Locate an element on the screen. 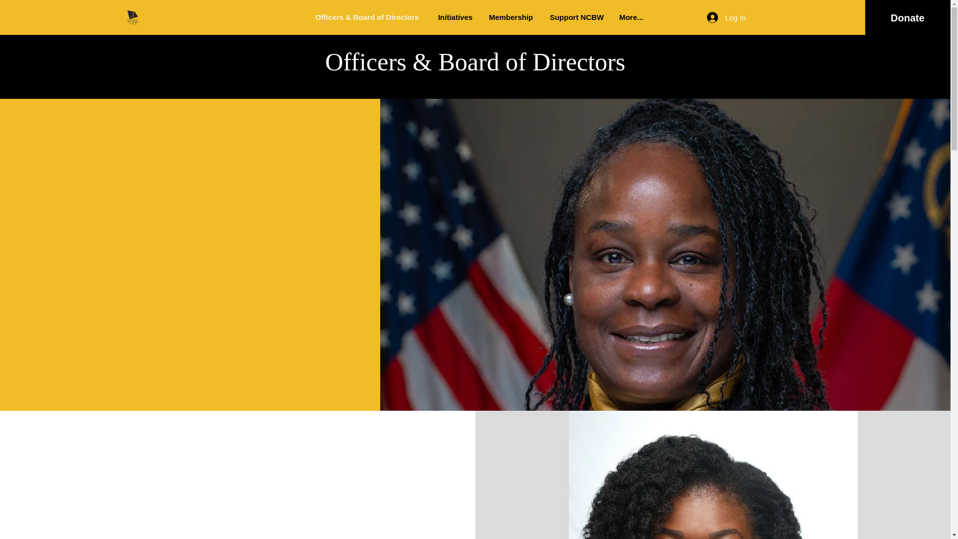  Membership is located at coordinates (512, 17).